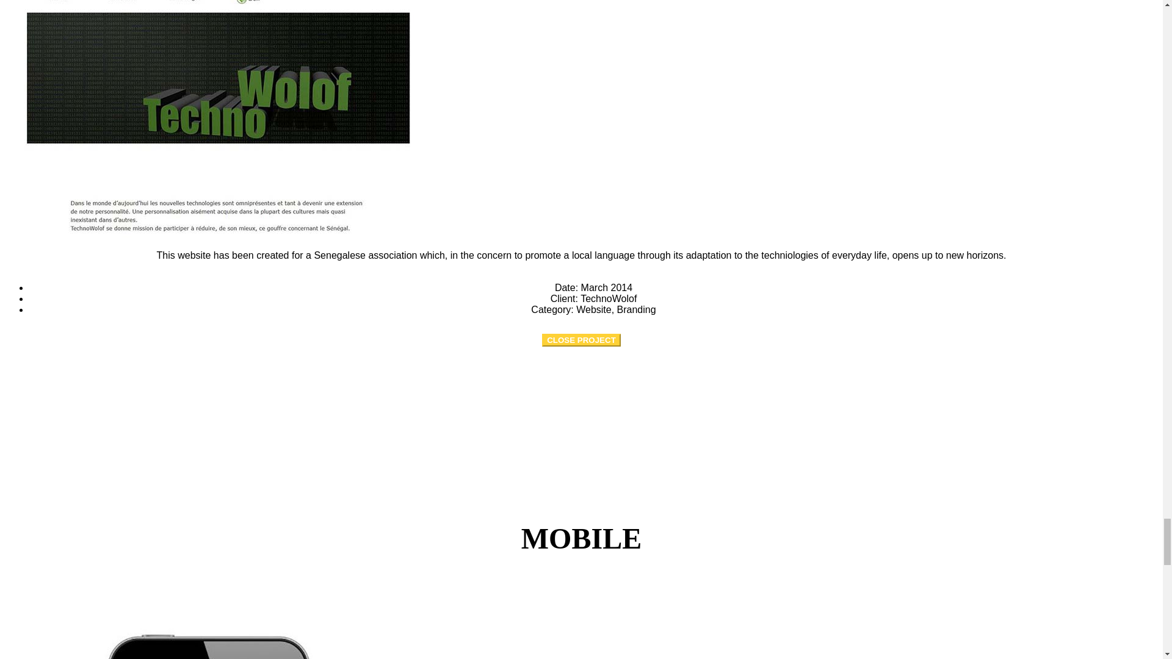 The height and width of the screenshot is (659, 1172). What do you see at coordinates (581, 340) in the screenshot?
I see `CLOSE PROJECT` at bounding box center [581, 340].